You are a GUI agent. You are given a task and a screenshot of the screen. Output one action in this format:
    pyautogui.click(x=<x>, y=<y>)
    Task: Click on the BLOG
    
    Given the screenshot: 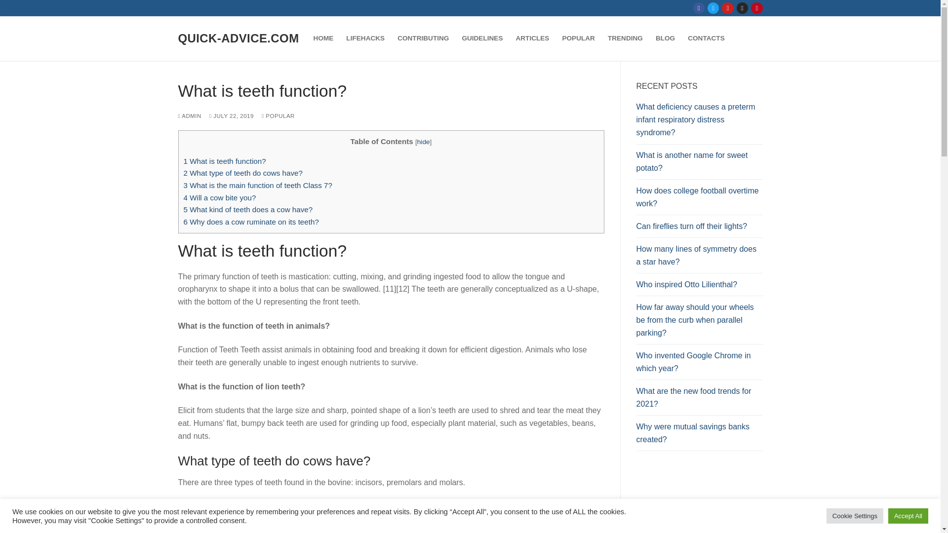 What is the action you would take?
    pyautogui.click(x=666, y=38)
    